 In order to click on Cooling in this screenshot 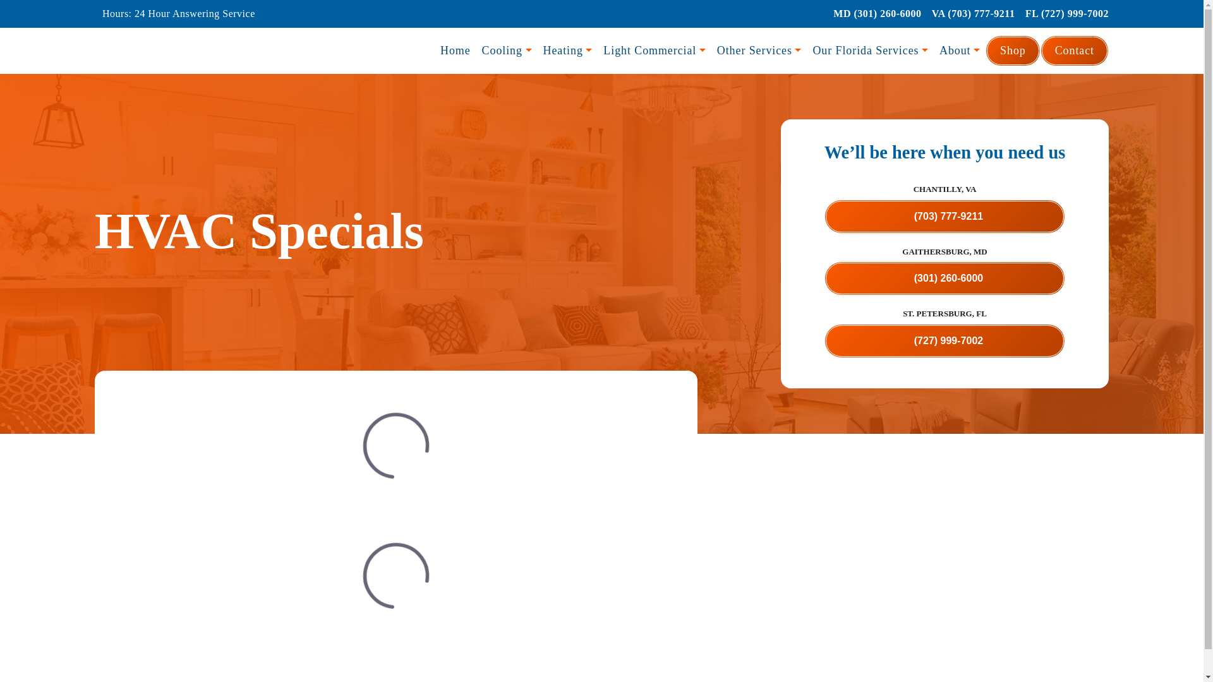, I will do `click(507, 51)`.